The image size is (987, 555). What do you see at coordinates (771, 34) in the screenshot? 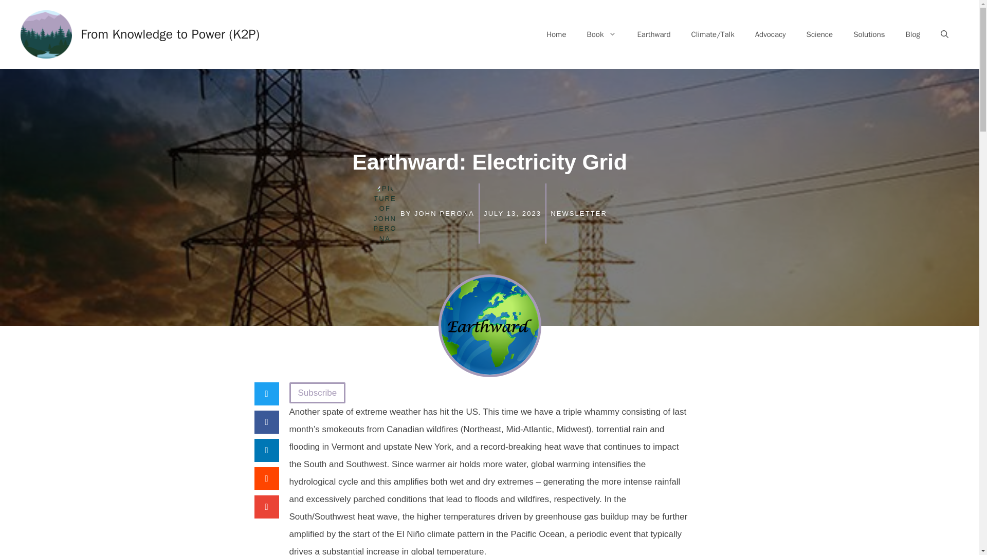
I see `Advocacy` at bounding box center [771, 34].